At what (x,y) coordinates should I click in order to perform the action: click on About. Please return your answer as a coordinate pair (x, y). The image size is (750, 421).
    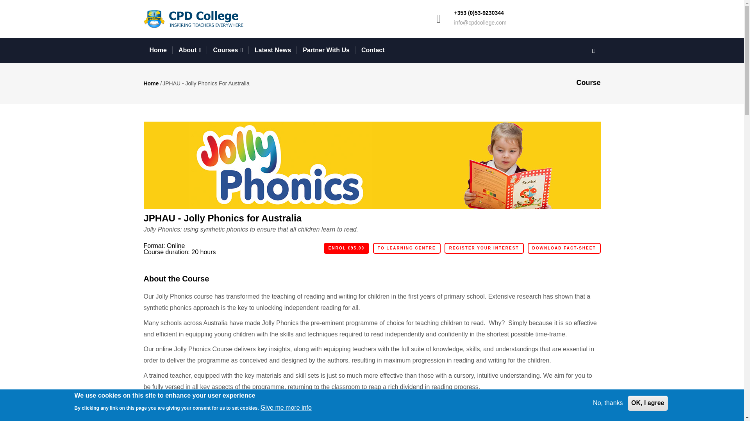
    Looking at the image, I should click on (190, 51).